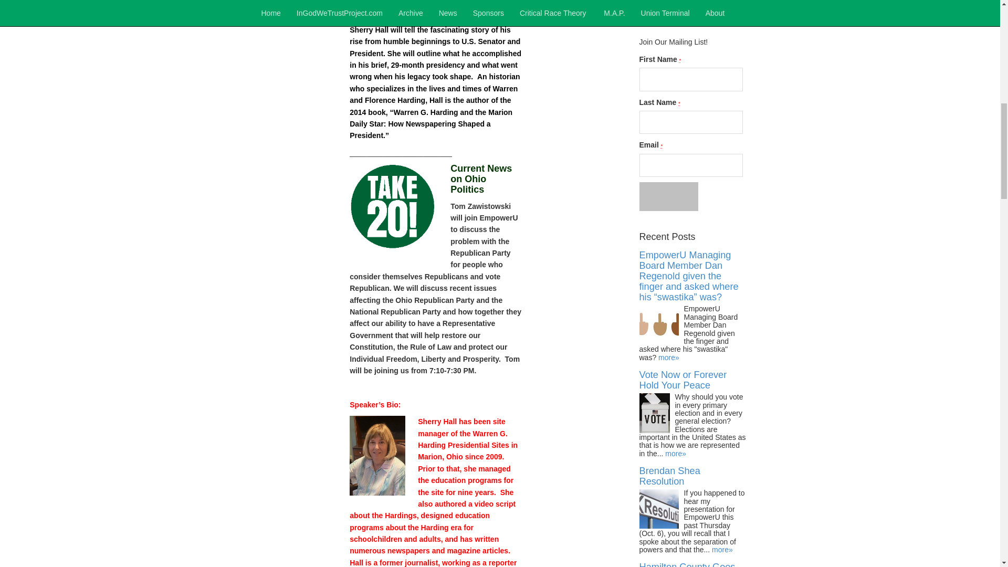 This screenshot has width=1008, height=567. Describe the element at coordinates (687, 564) in the screenshot. I see `Hamilton County Goes Woke` at that location.